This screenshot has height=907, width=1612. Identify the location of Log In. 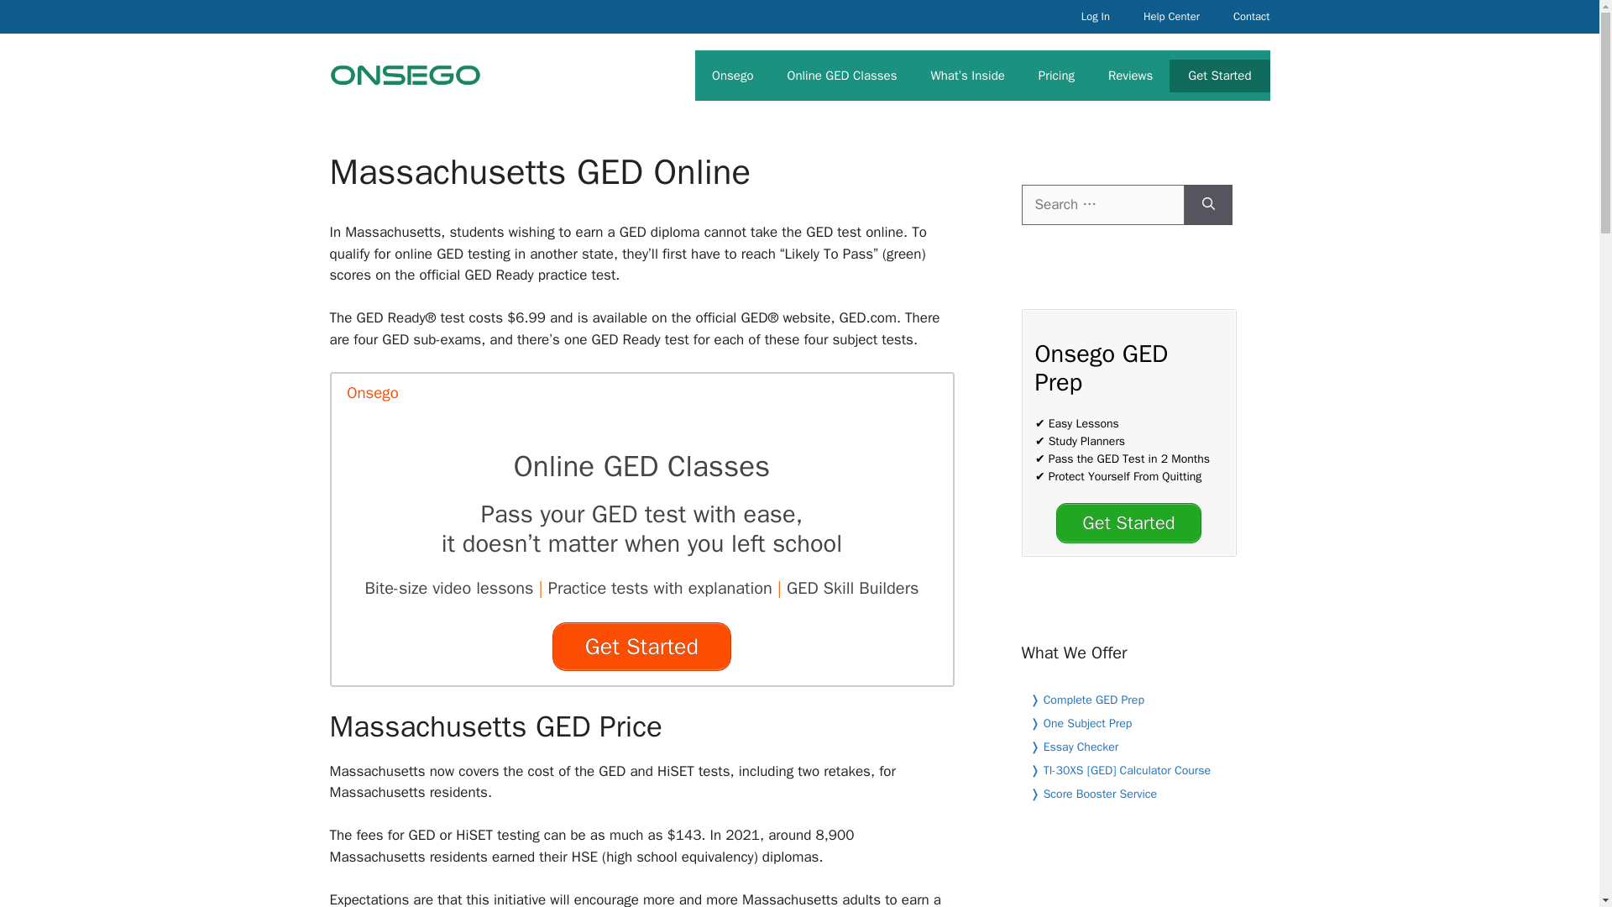
(1095, 17).